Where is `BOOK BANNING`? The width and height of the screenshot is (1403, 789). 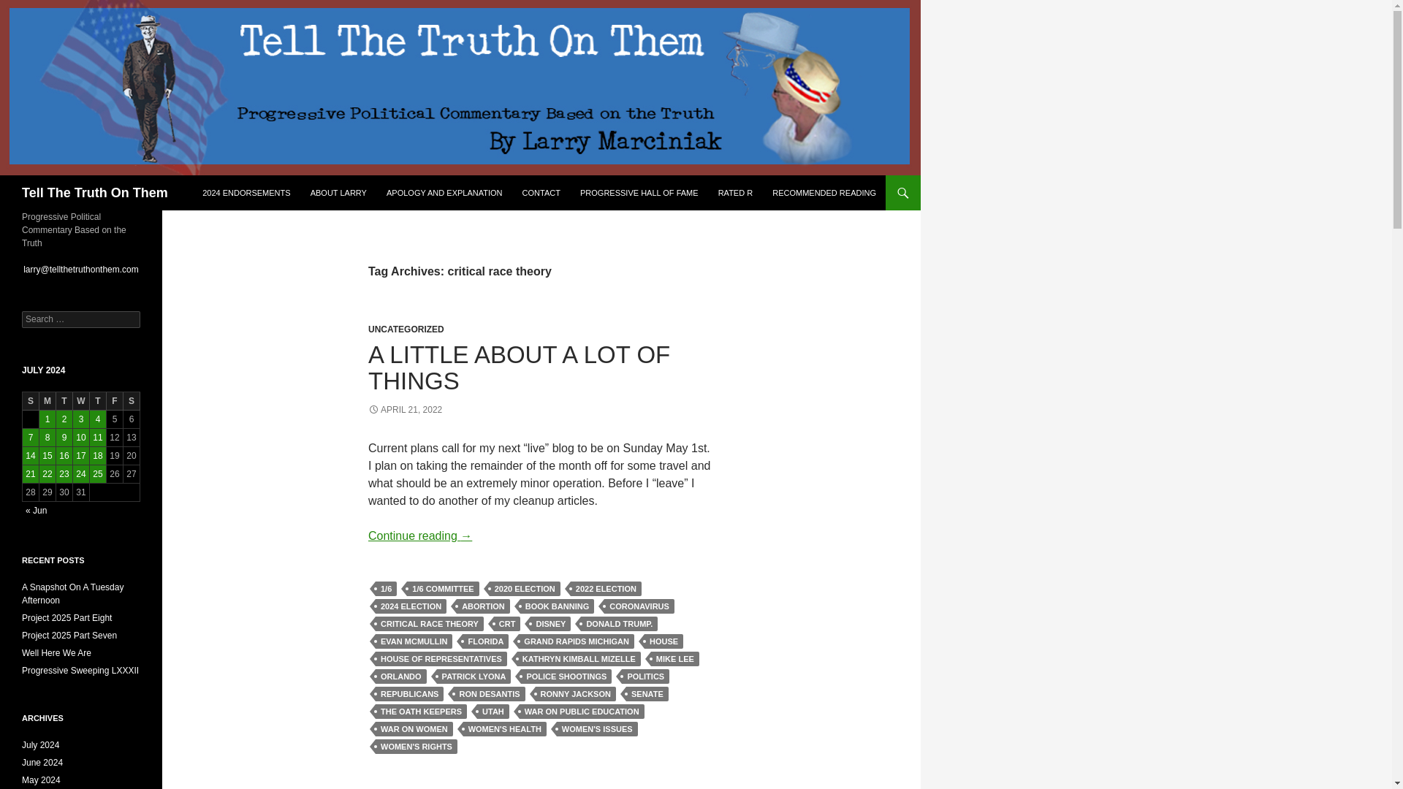
BOOK BANNING is located at coordinates (557, 606).